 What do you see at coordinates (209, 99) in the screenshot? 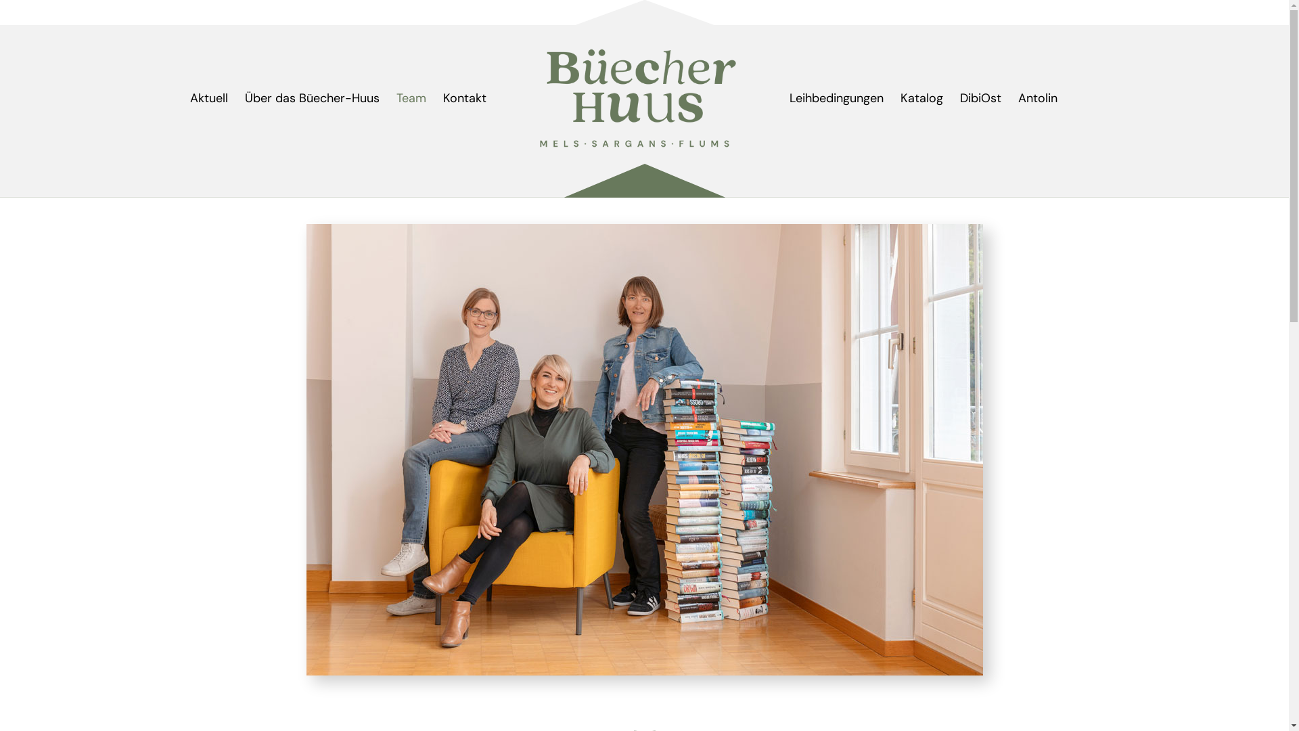
I see `Aktuell` at bounding box center [209, 99].